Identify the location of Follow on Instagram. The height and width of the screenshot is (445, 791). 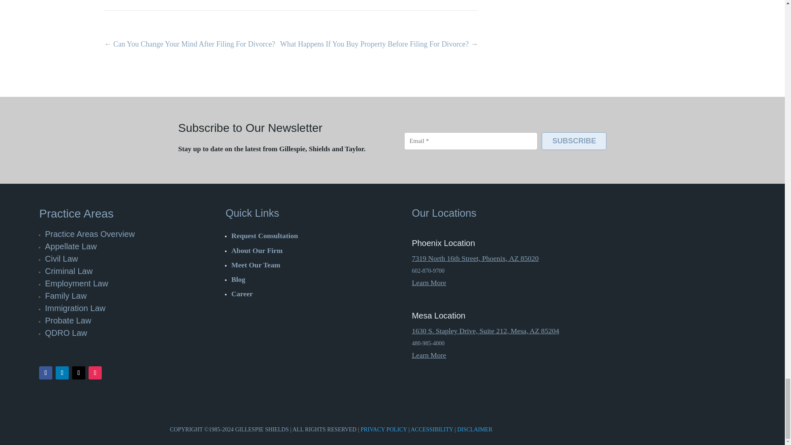
(95, 372).